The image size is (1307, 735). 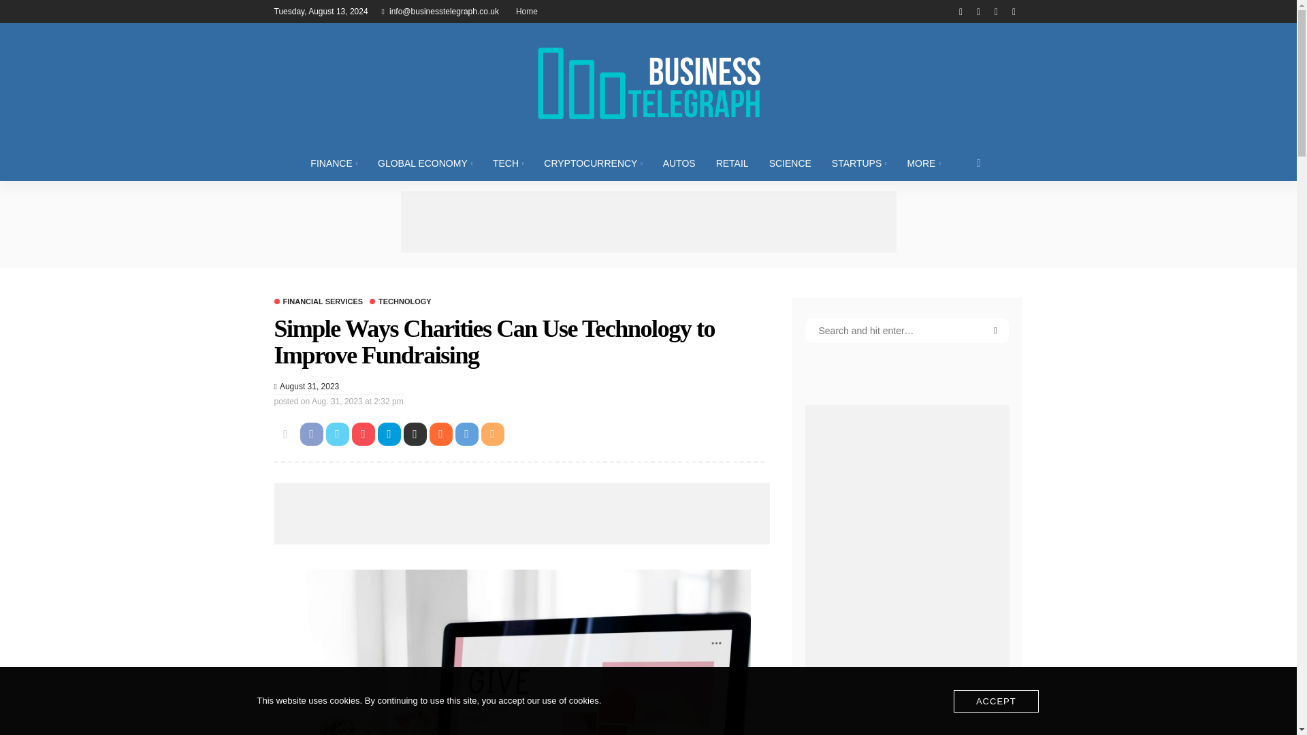 I want to click on search, so click(x=978, y=163).